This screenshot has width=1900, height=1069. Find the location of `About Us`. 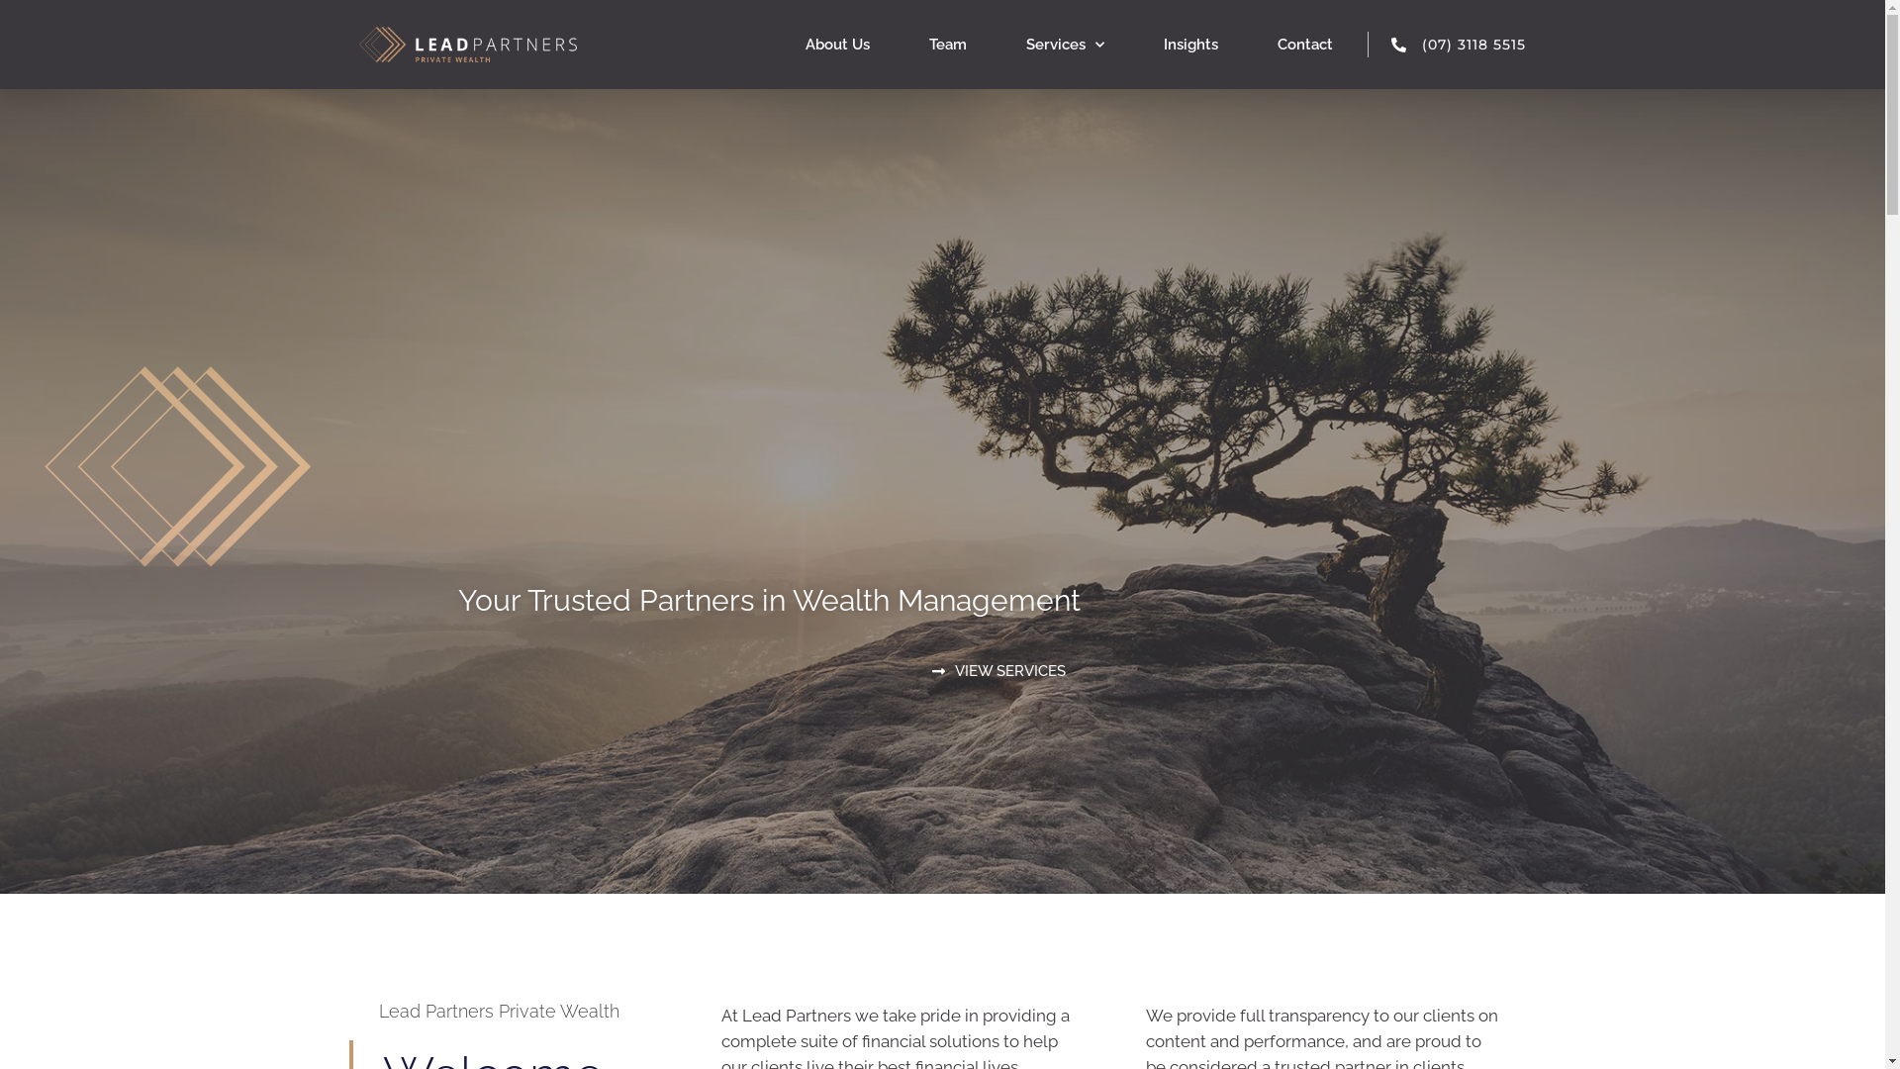

About Us is located at coordinates (837, 45).